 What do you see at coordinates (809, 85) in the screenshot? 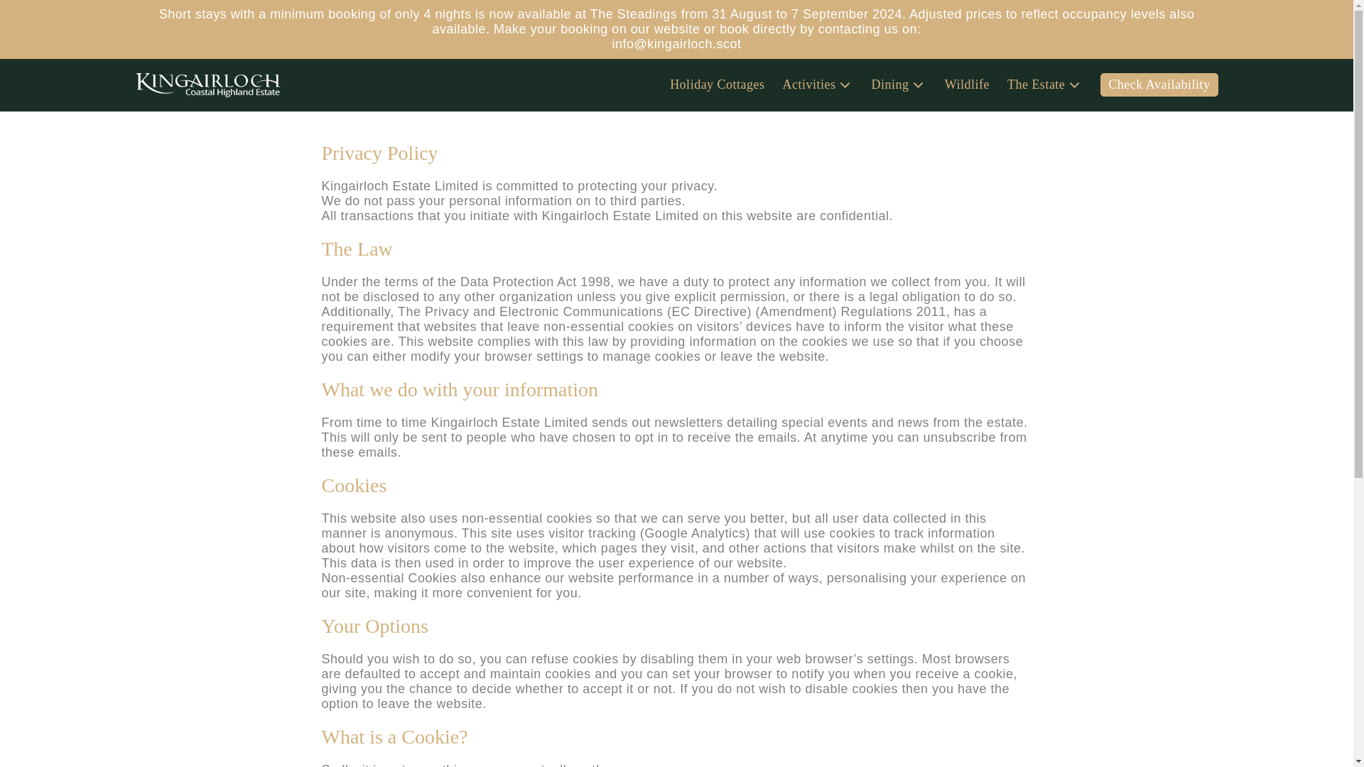
I see `Activities` at bounding box center [809, 85].